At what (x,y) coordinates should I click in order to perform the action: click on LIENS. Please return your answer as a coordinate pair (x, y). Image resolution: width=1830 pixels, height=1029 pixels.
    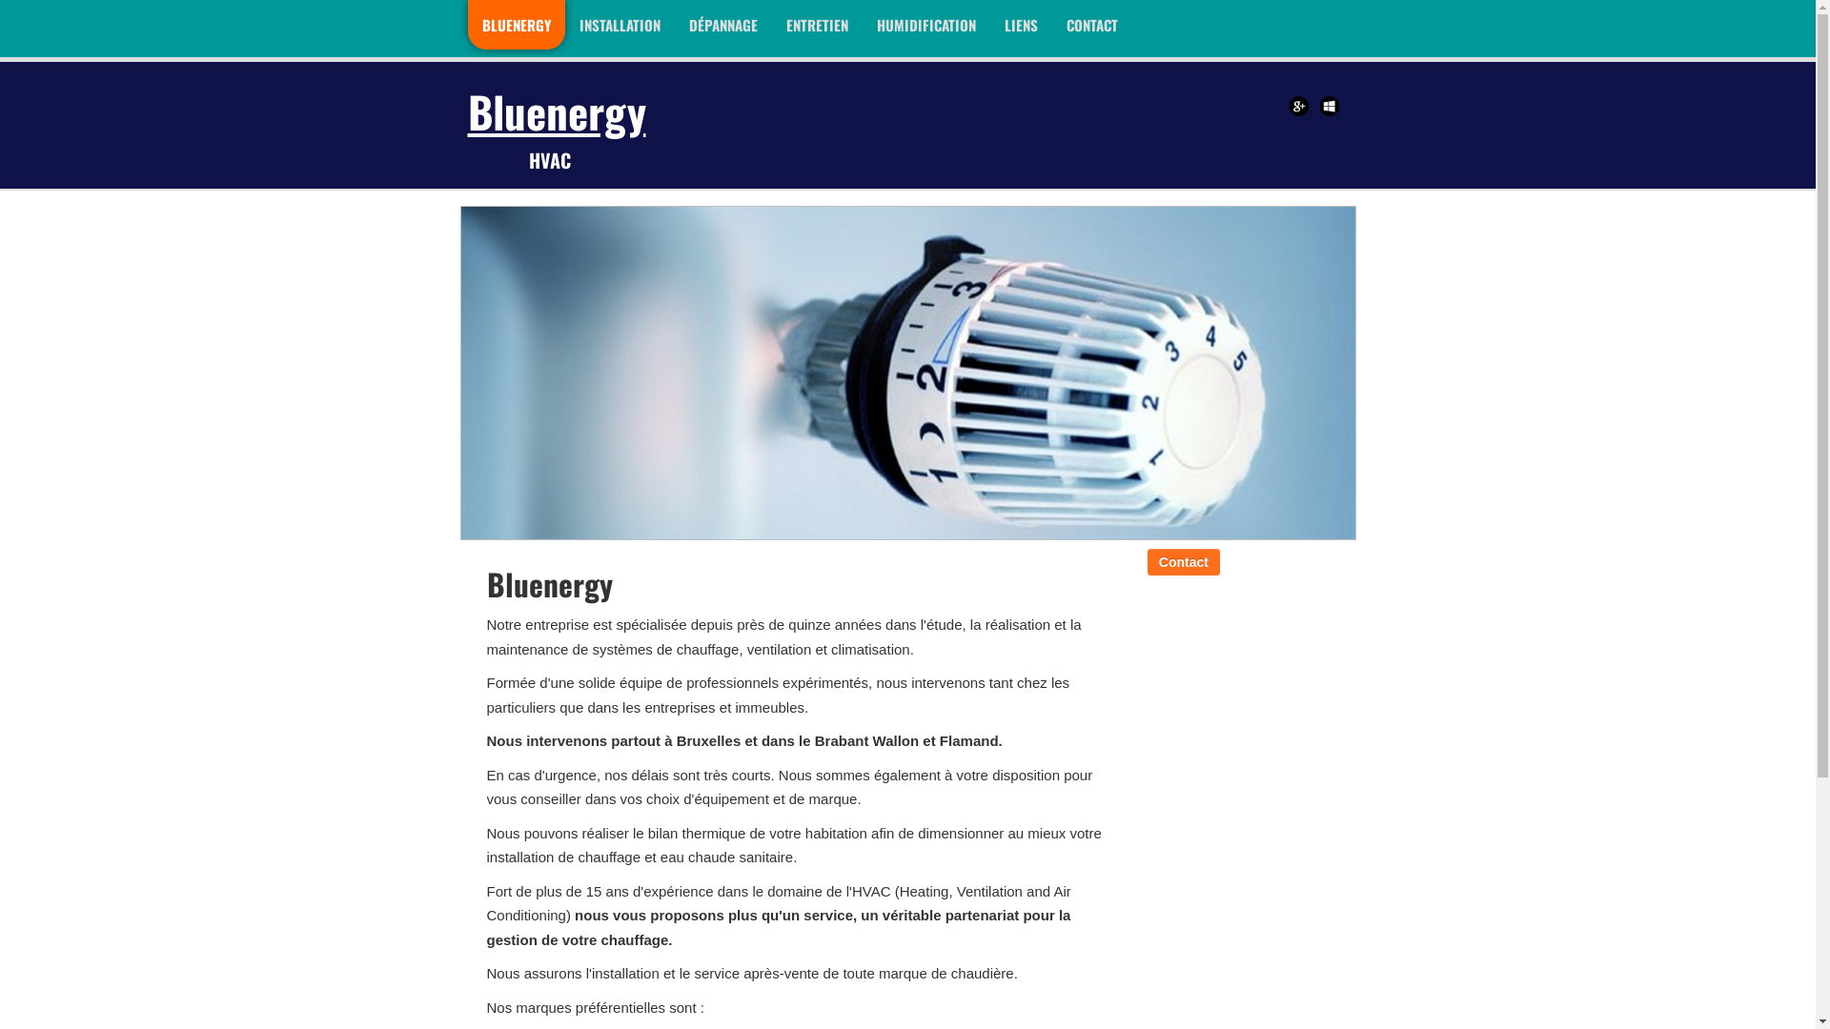
    Looking at the image, I should click on (1020, 25).